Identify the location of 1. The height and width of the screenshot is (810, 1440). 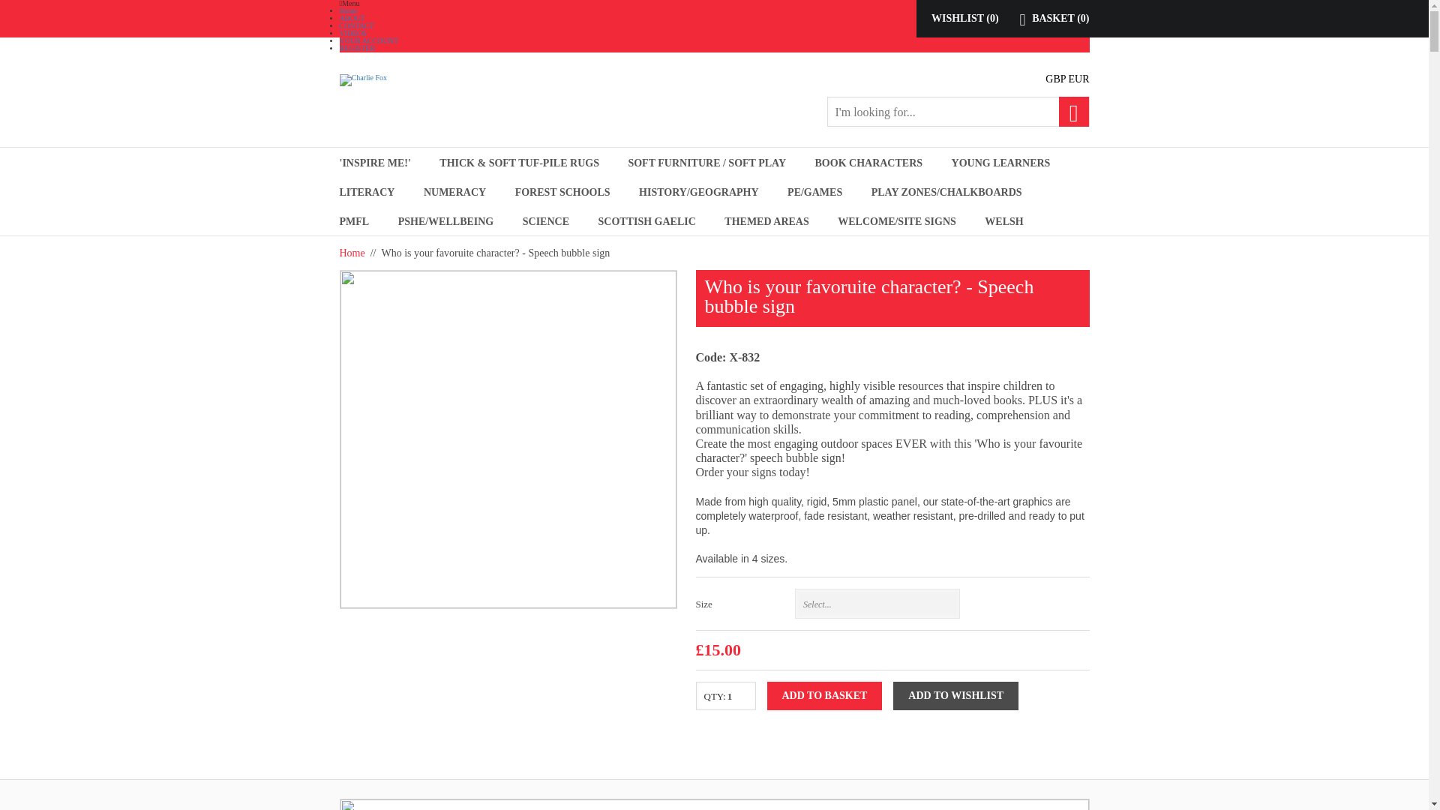
(737, 697).